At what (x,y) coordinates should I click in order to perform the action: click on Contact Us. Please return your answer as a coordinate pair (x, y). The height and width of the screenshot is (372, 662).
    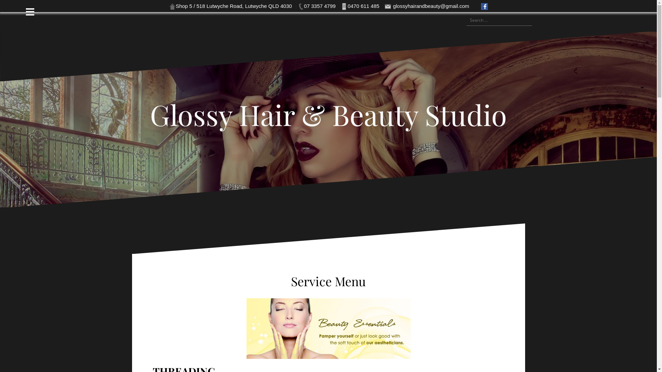
    Looking at the image, I should click on (441, 20).